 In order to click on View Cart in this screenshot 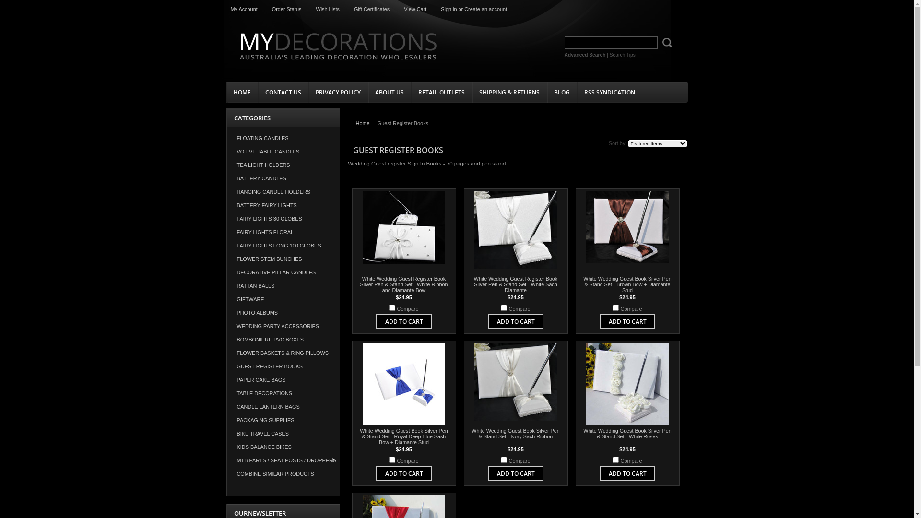, I will do `click(415, 9)`.